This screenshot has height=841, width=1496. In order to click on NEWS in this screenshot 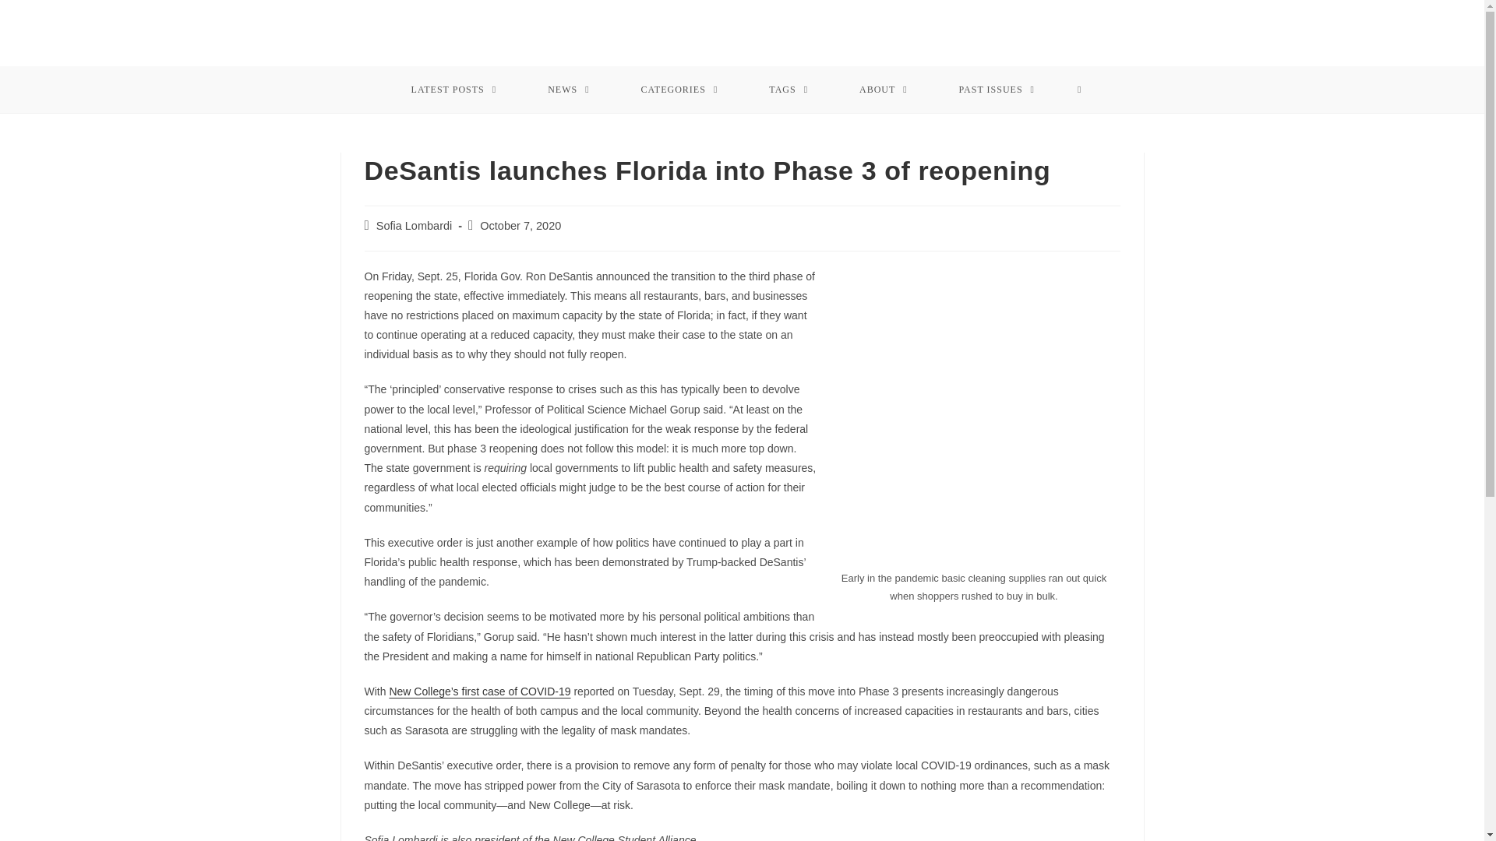, I will do `click(569, 89)`.